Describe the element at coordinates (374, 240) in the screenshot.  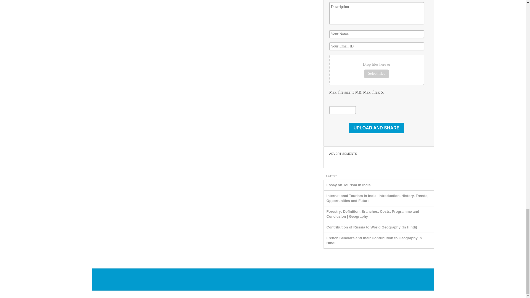
I see `French Scholars and their Contribution to Geography in Hindi` at that location.